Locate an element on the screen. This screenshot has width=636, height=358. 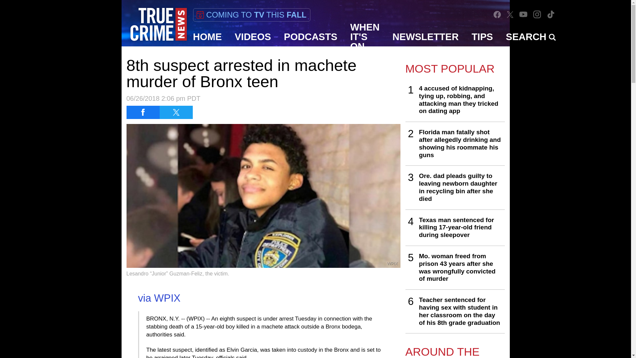
Facebook is located at coordinates (497, 14).